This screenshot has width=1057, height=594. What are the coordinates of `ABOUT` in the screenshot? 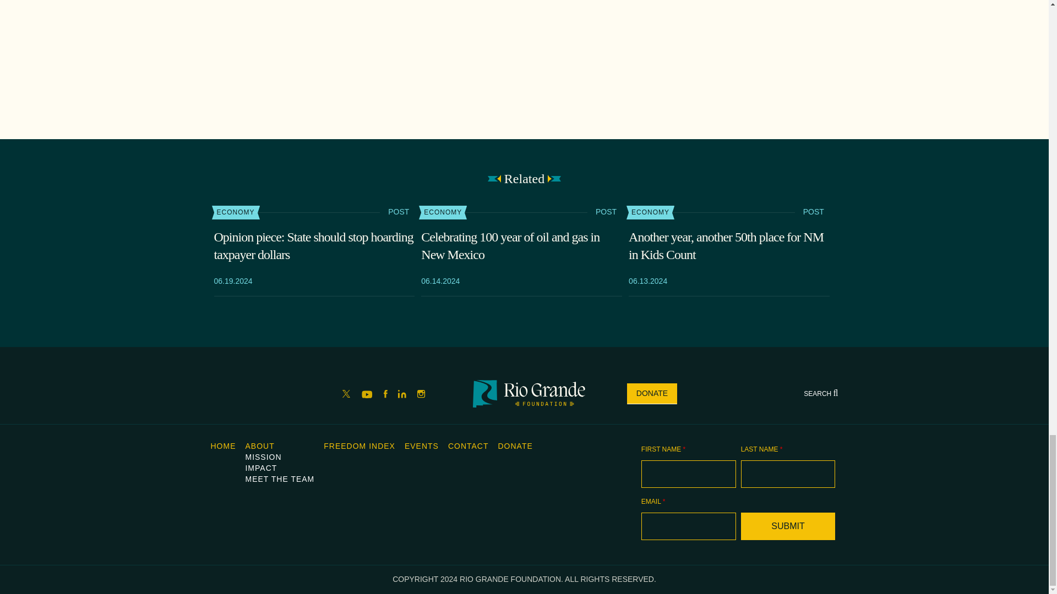 It's located at (259, 446).